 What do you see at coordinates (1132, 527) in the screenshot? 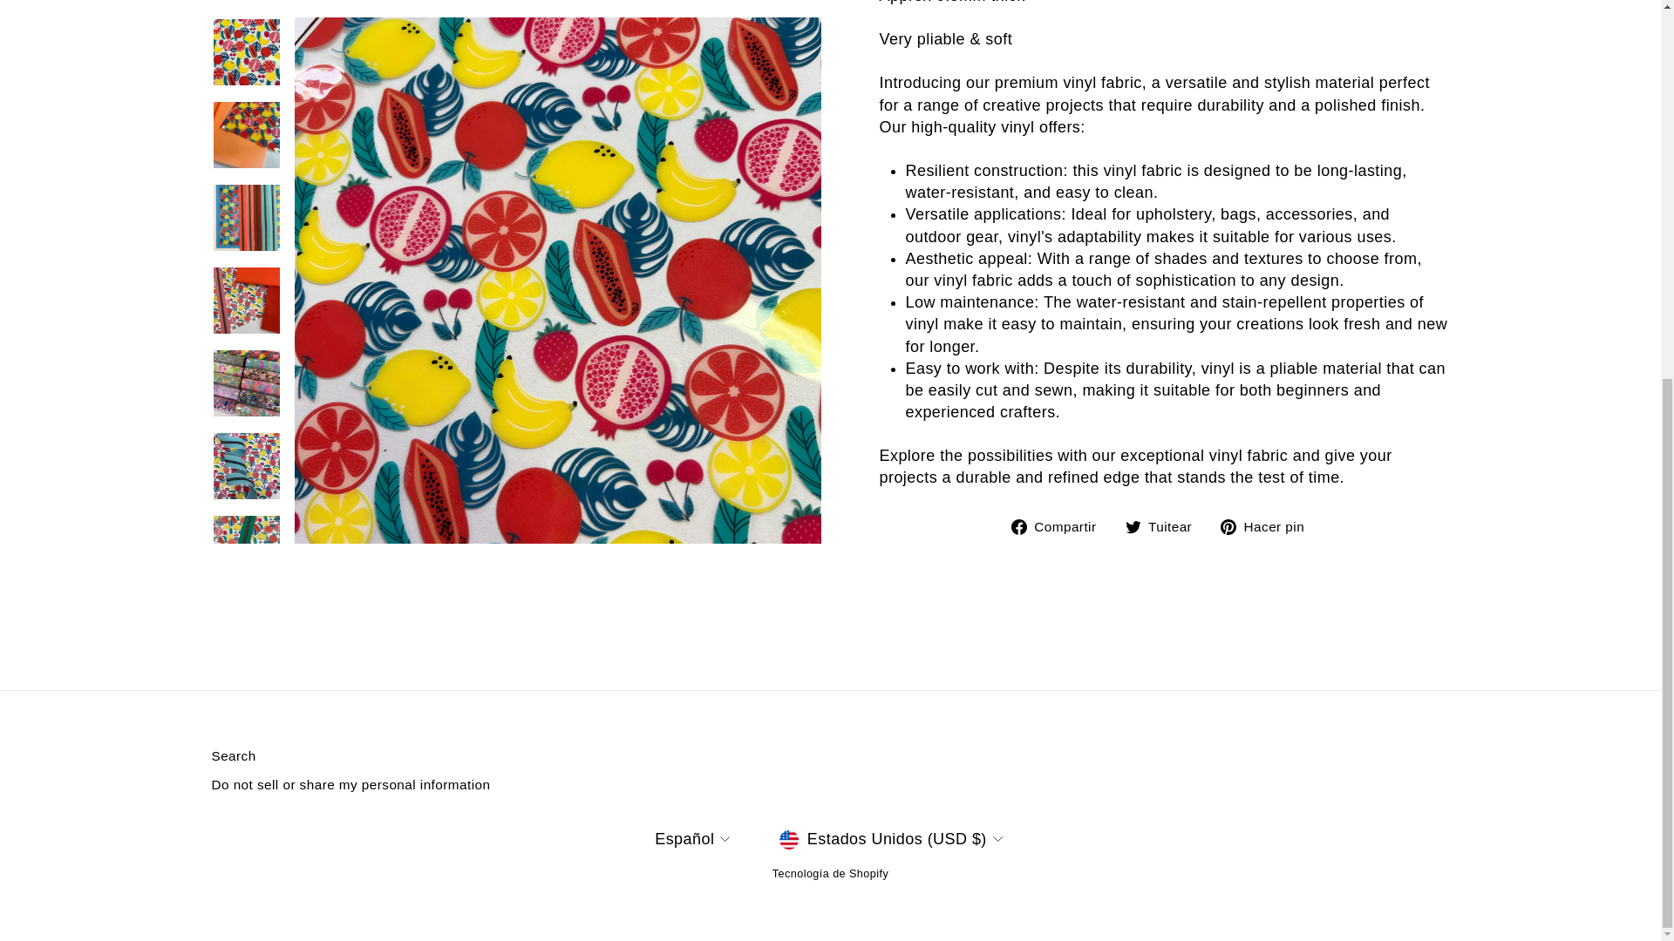
I see `twitter` at bounding box center [1132, 527].